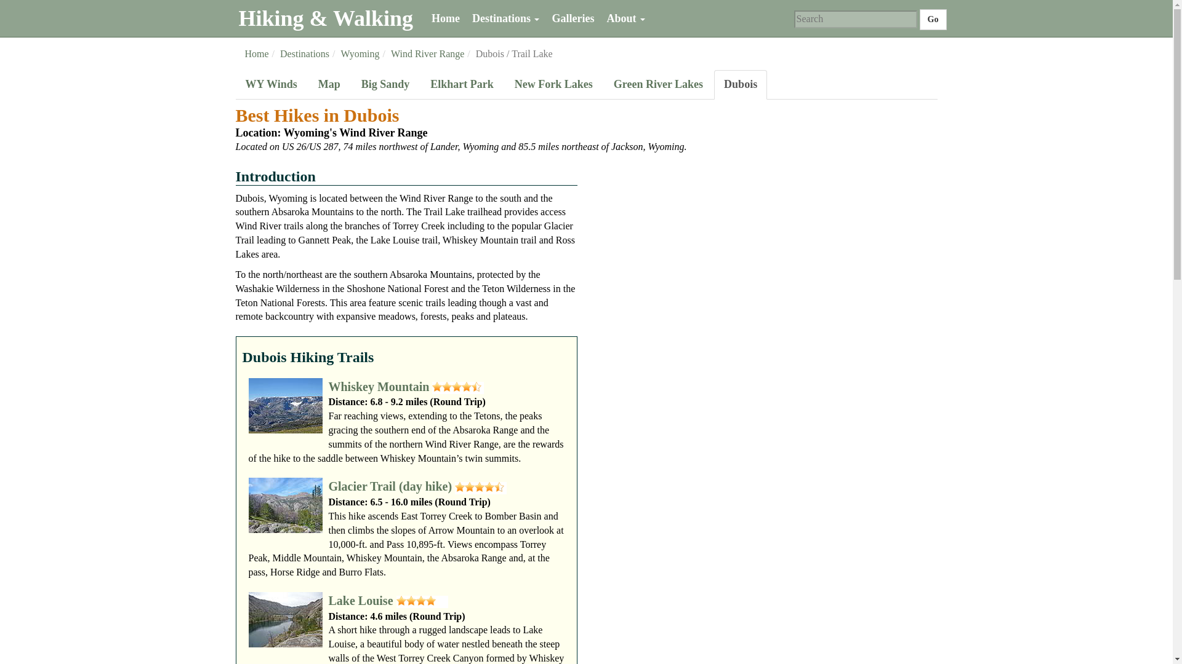  I want to click on Destinations, so click(506, 18).